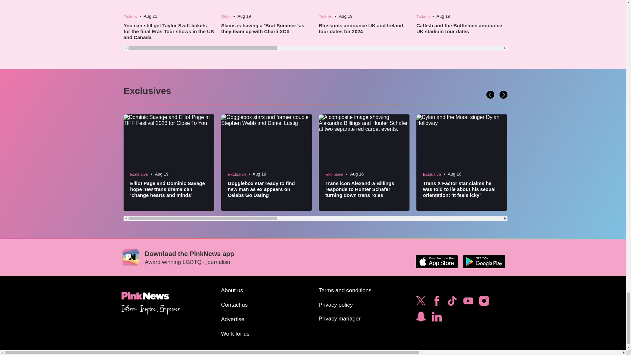 Image resolution: width=631 pixels, height=355 pixels. I want to click on Follow PinkNews on Twitter, so click(421, 302).